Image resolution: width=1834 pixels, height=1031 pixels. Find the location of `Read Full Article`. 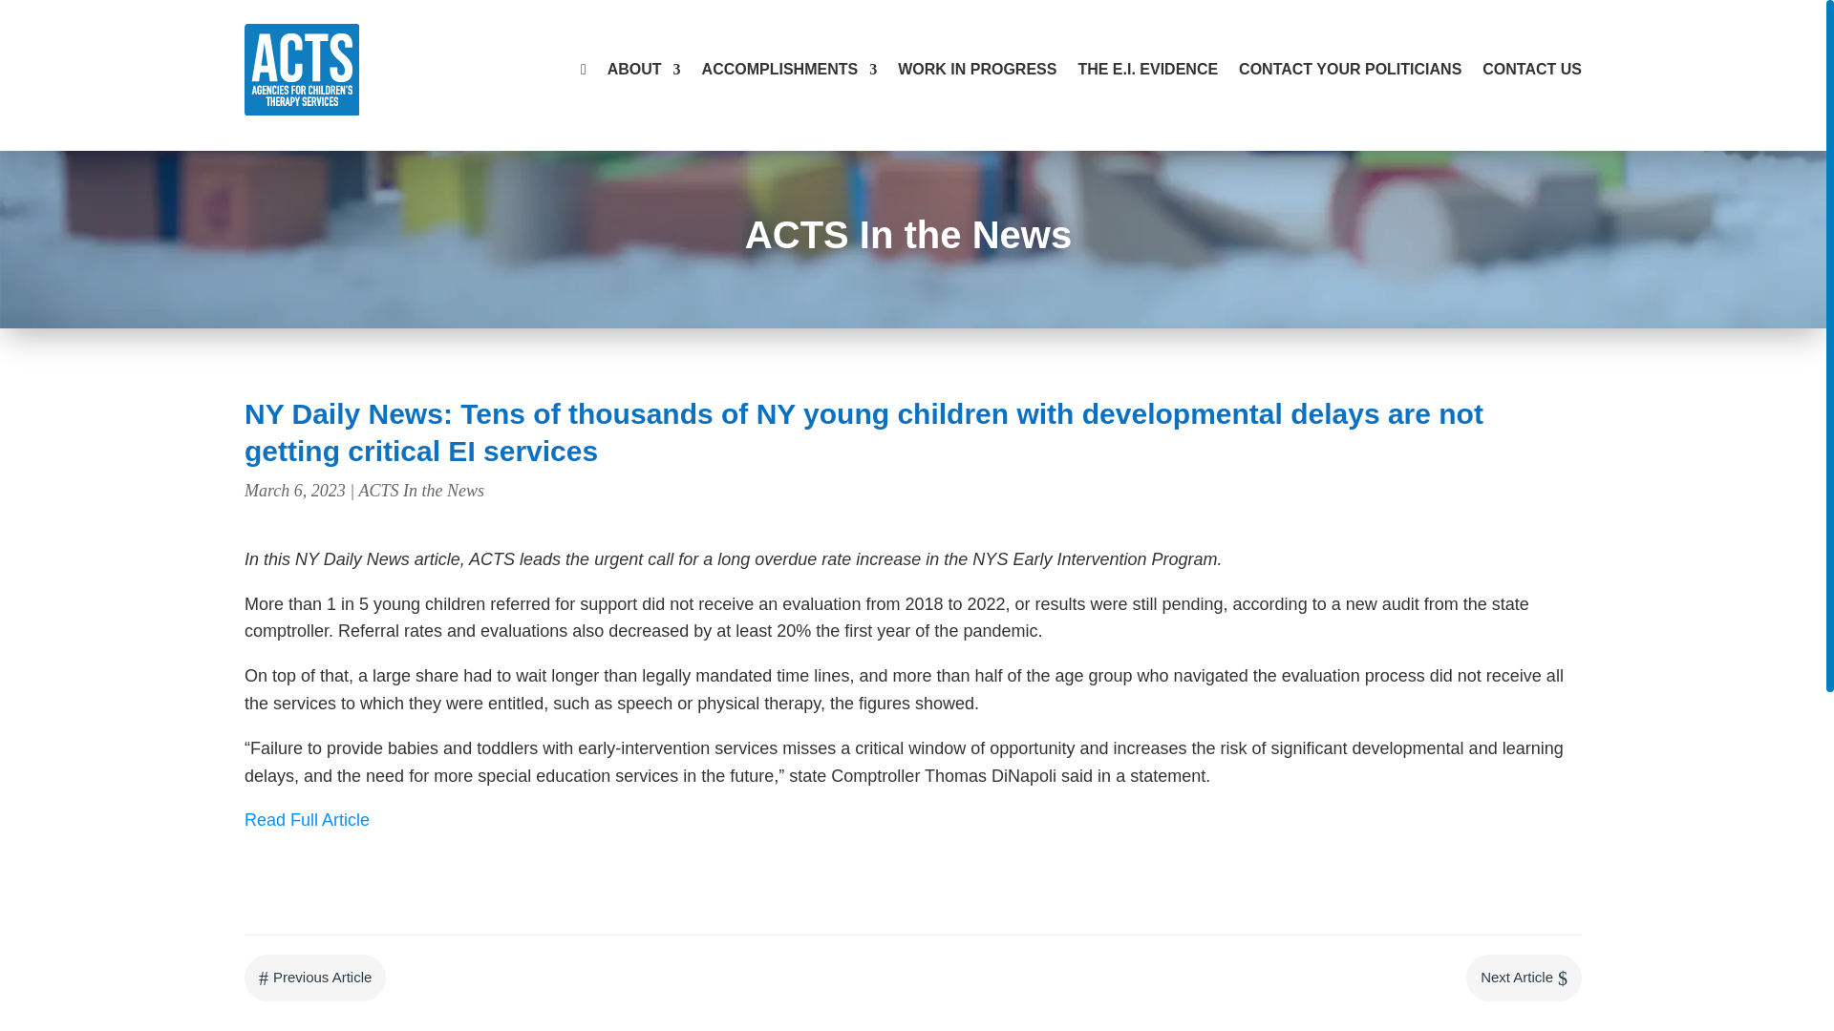

Read Full Article is located at coordinates (307, 819).